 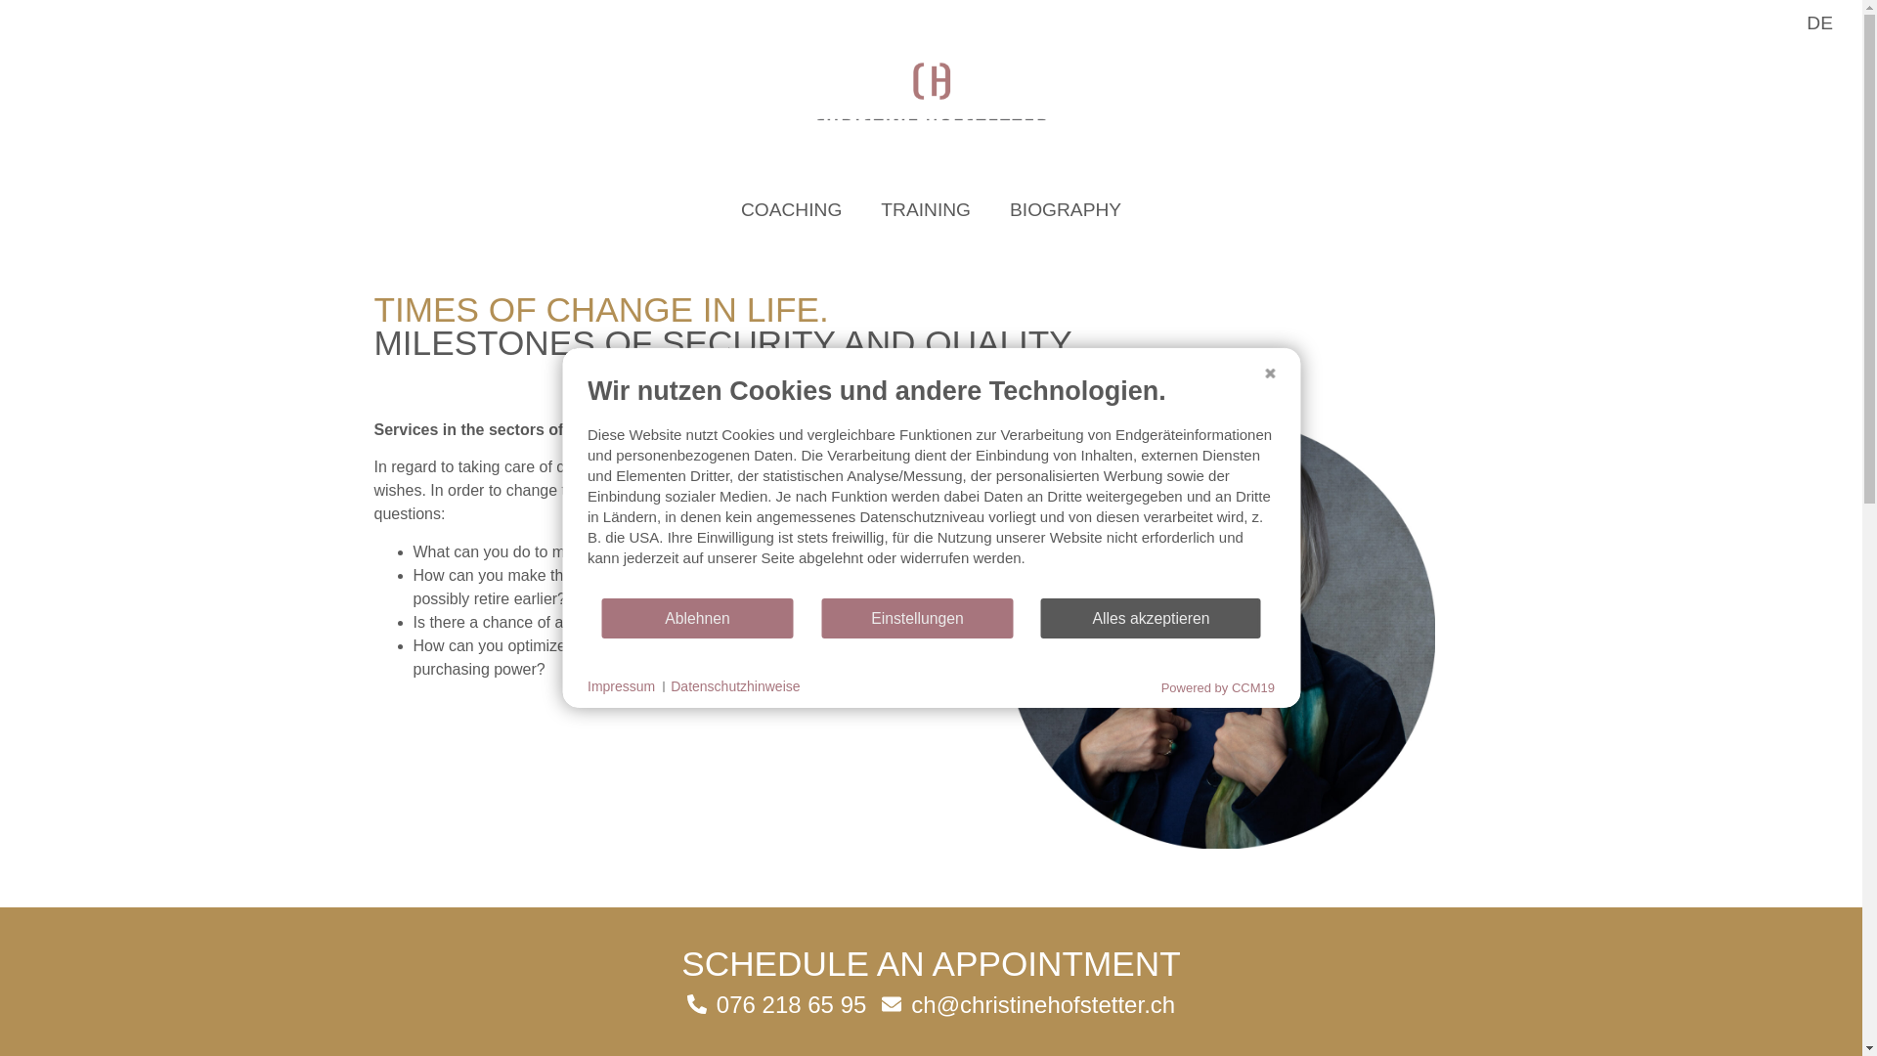 What do you see at coordinates (1819, 23) in the screenshot?
I see `DE` at bounding box center [1819, 23].